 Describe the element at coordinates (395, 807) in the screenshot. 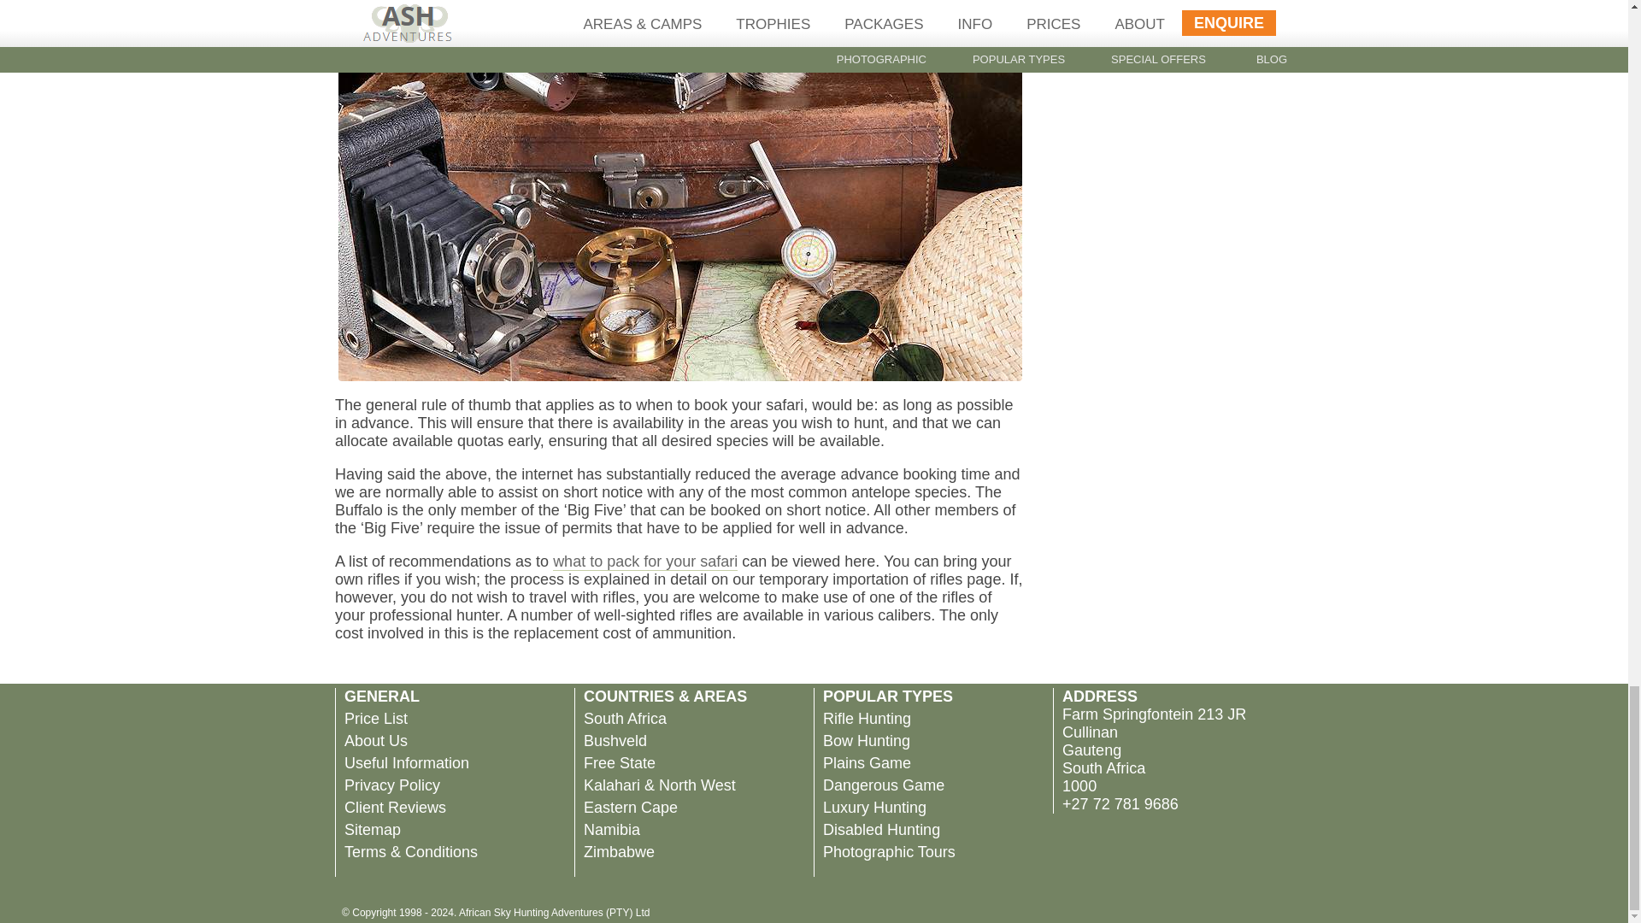

I see `Client Reviews` at that location.